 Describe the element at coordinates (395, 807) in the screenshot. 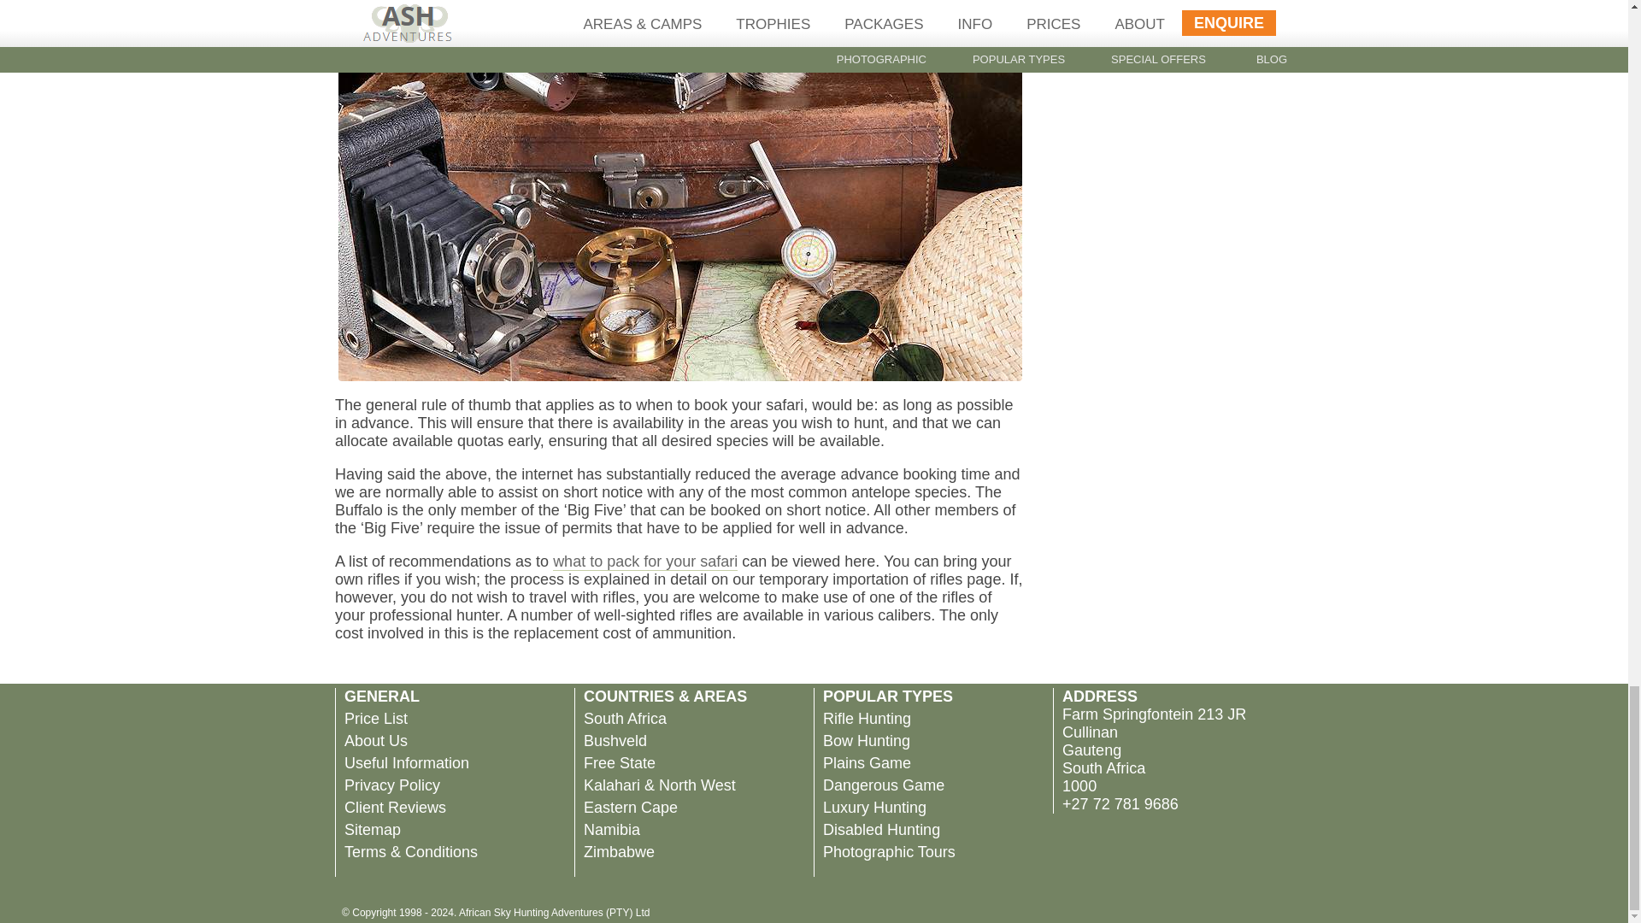

I see `Client Reviews` at that location.